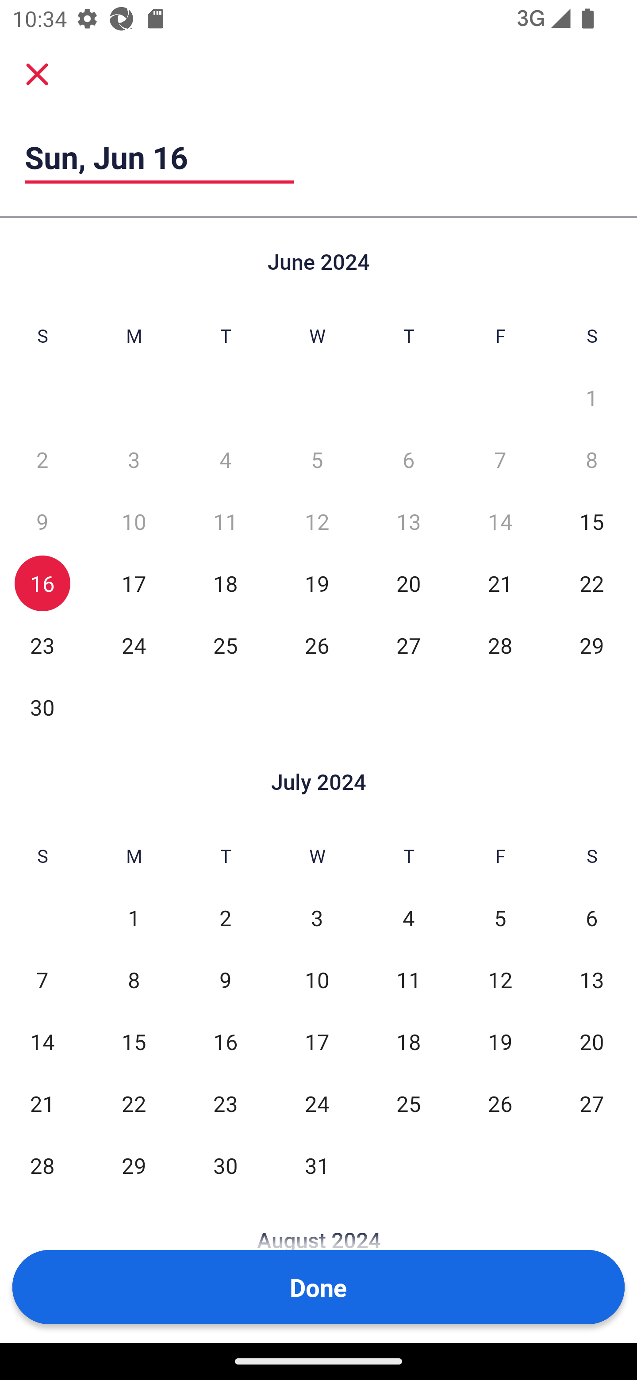  What do you see at coordinates (592, 459) in the screenshot?
I see `8 Sat, Jun 8, Not Selected` at bounding box center [592, 459].